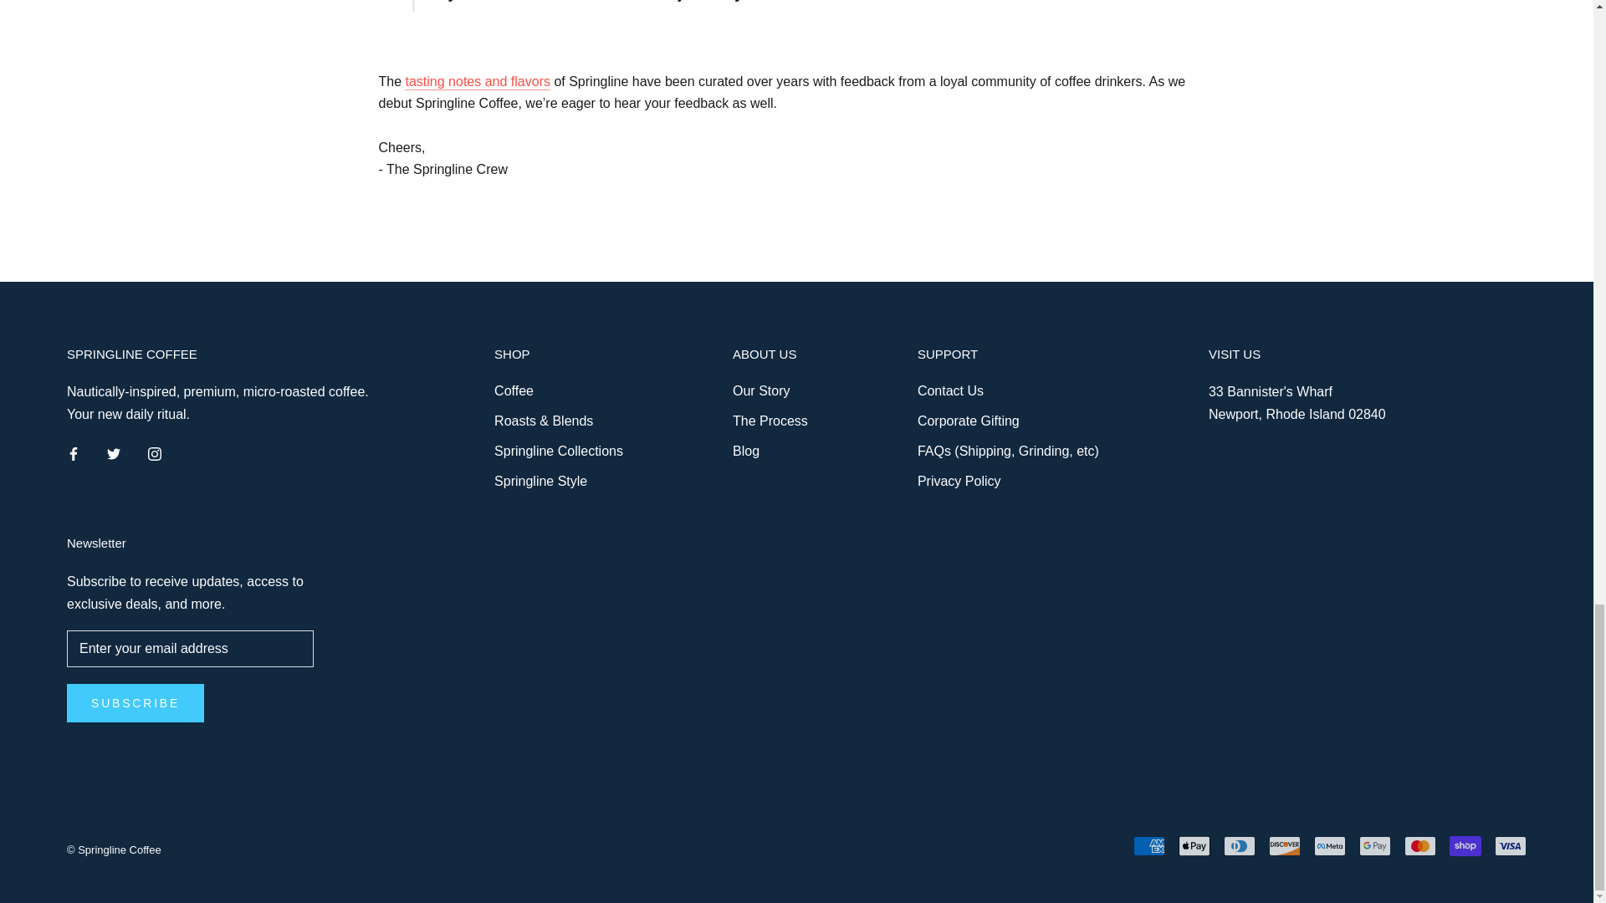  What do you see at coordinates (1465, 846) in the screenshot?
I see `Shop Pay` at bounding box center [1465, 846].